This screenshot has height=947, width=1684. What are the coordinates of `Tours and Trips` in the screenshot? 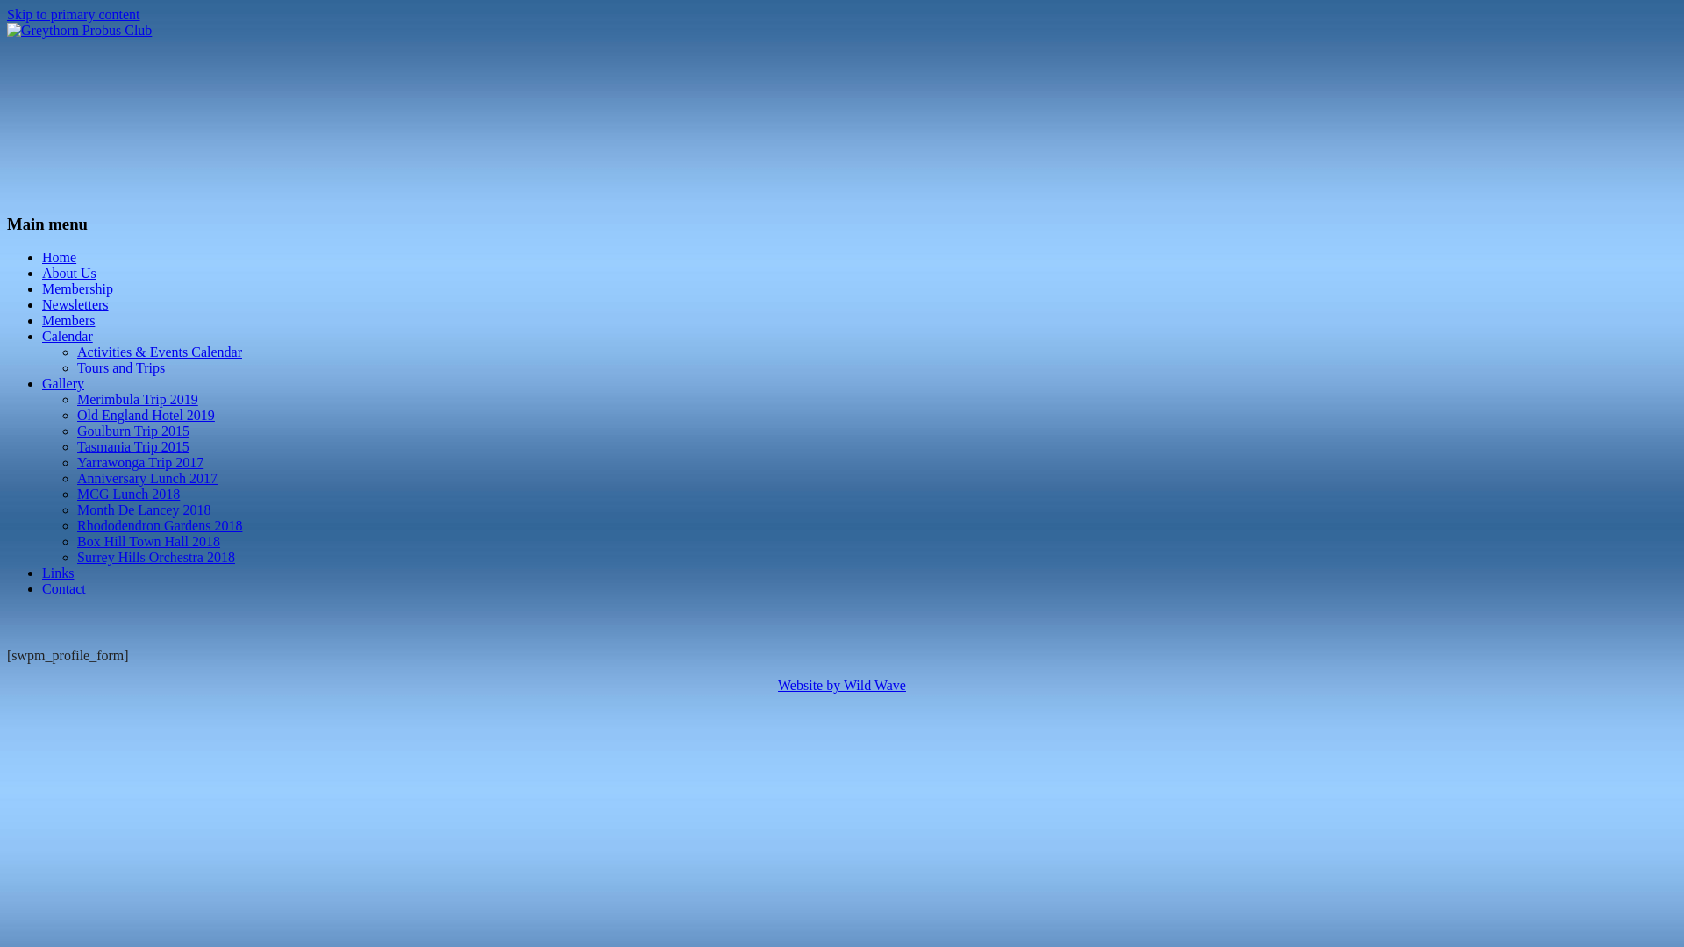 It's located at (121, 368).